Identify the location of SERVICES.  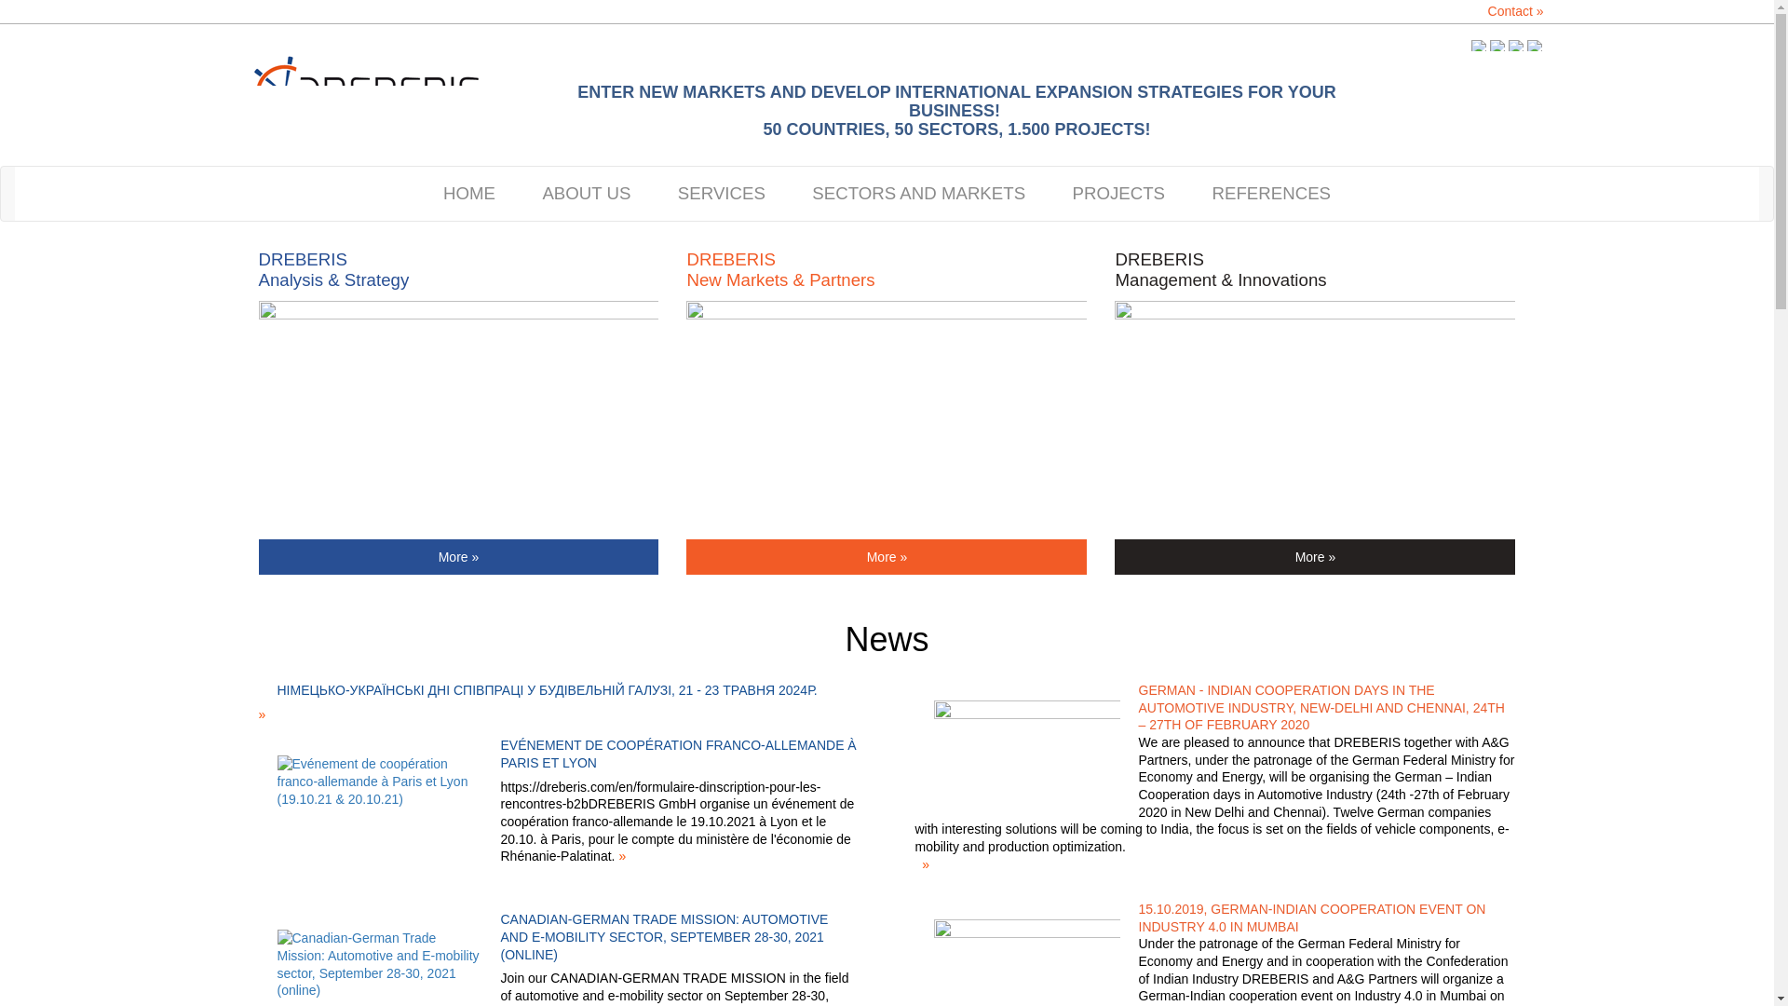
(721, 194).